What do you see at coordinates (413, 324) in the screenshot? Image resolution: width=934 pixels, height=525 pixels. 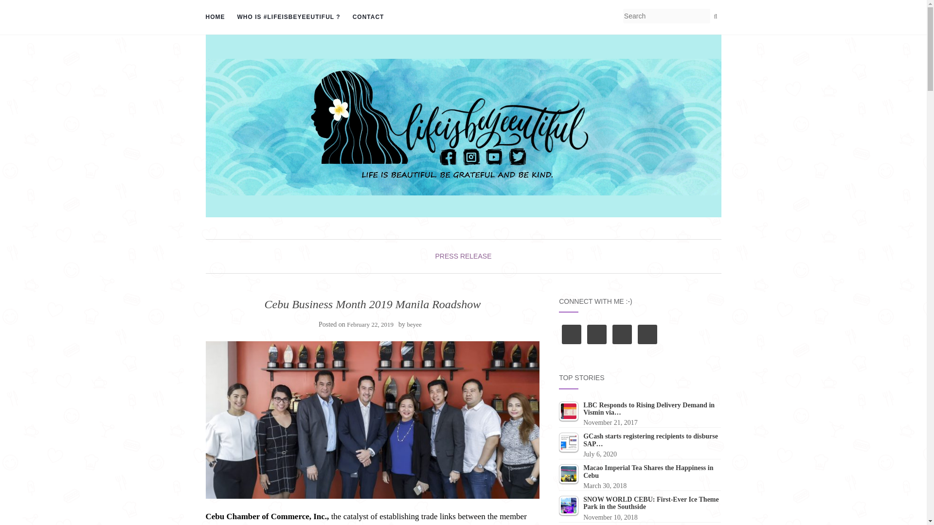 I see `beyee` at bounding box center [413, 324].